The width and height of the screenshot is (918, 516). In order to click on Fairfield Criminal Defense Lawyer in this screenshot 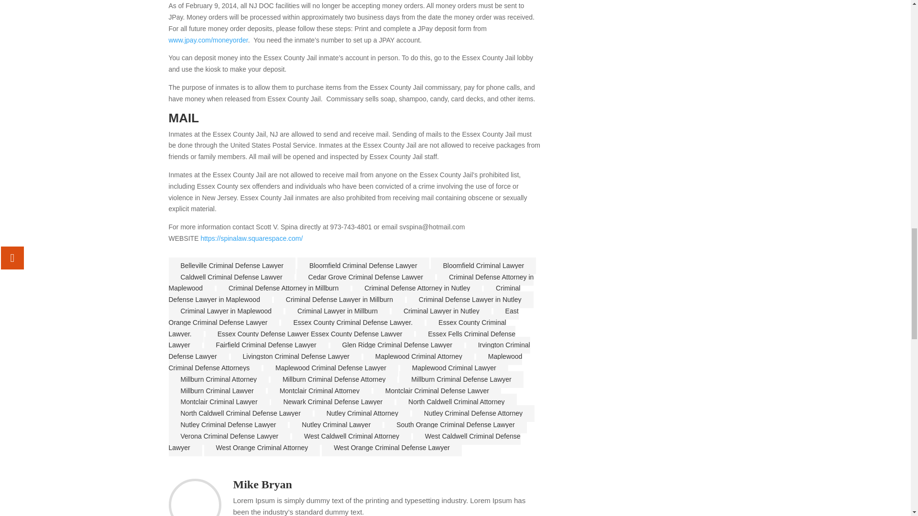, I will do `click(266, 345)`.